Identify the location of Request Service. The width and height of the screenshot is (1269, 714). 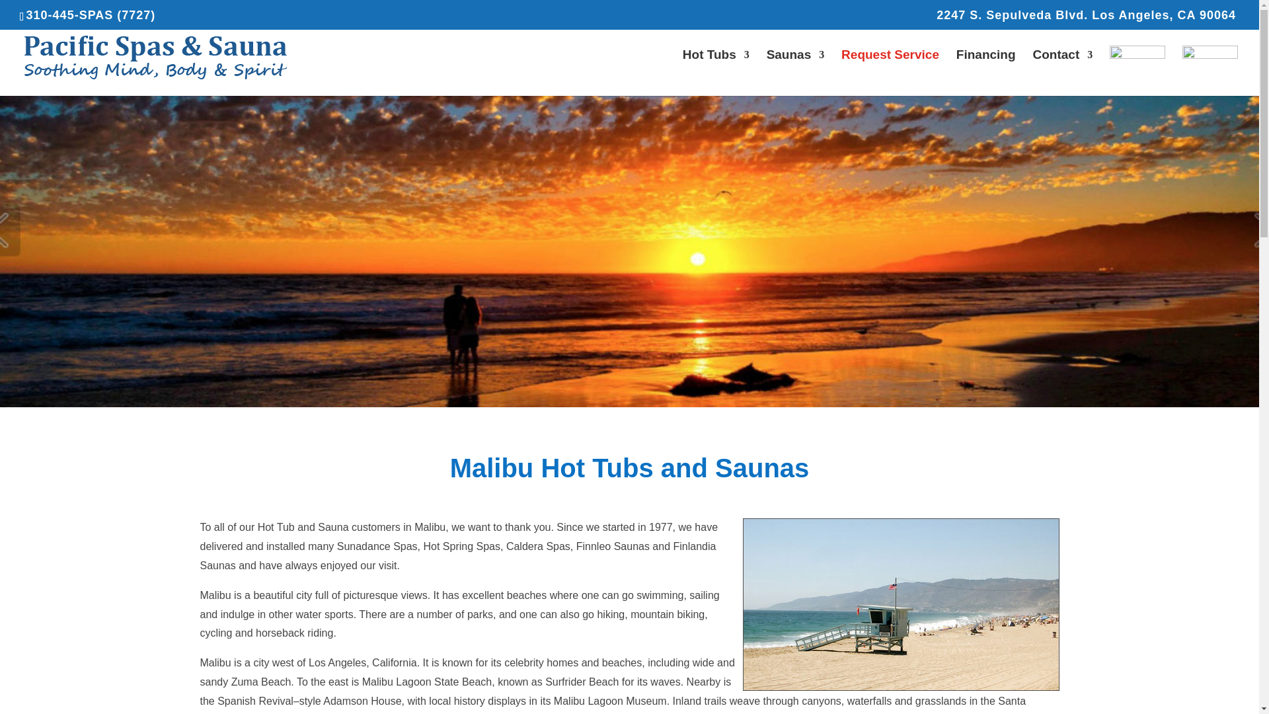
(890, 66).